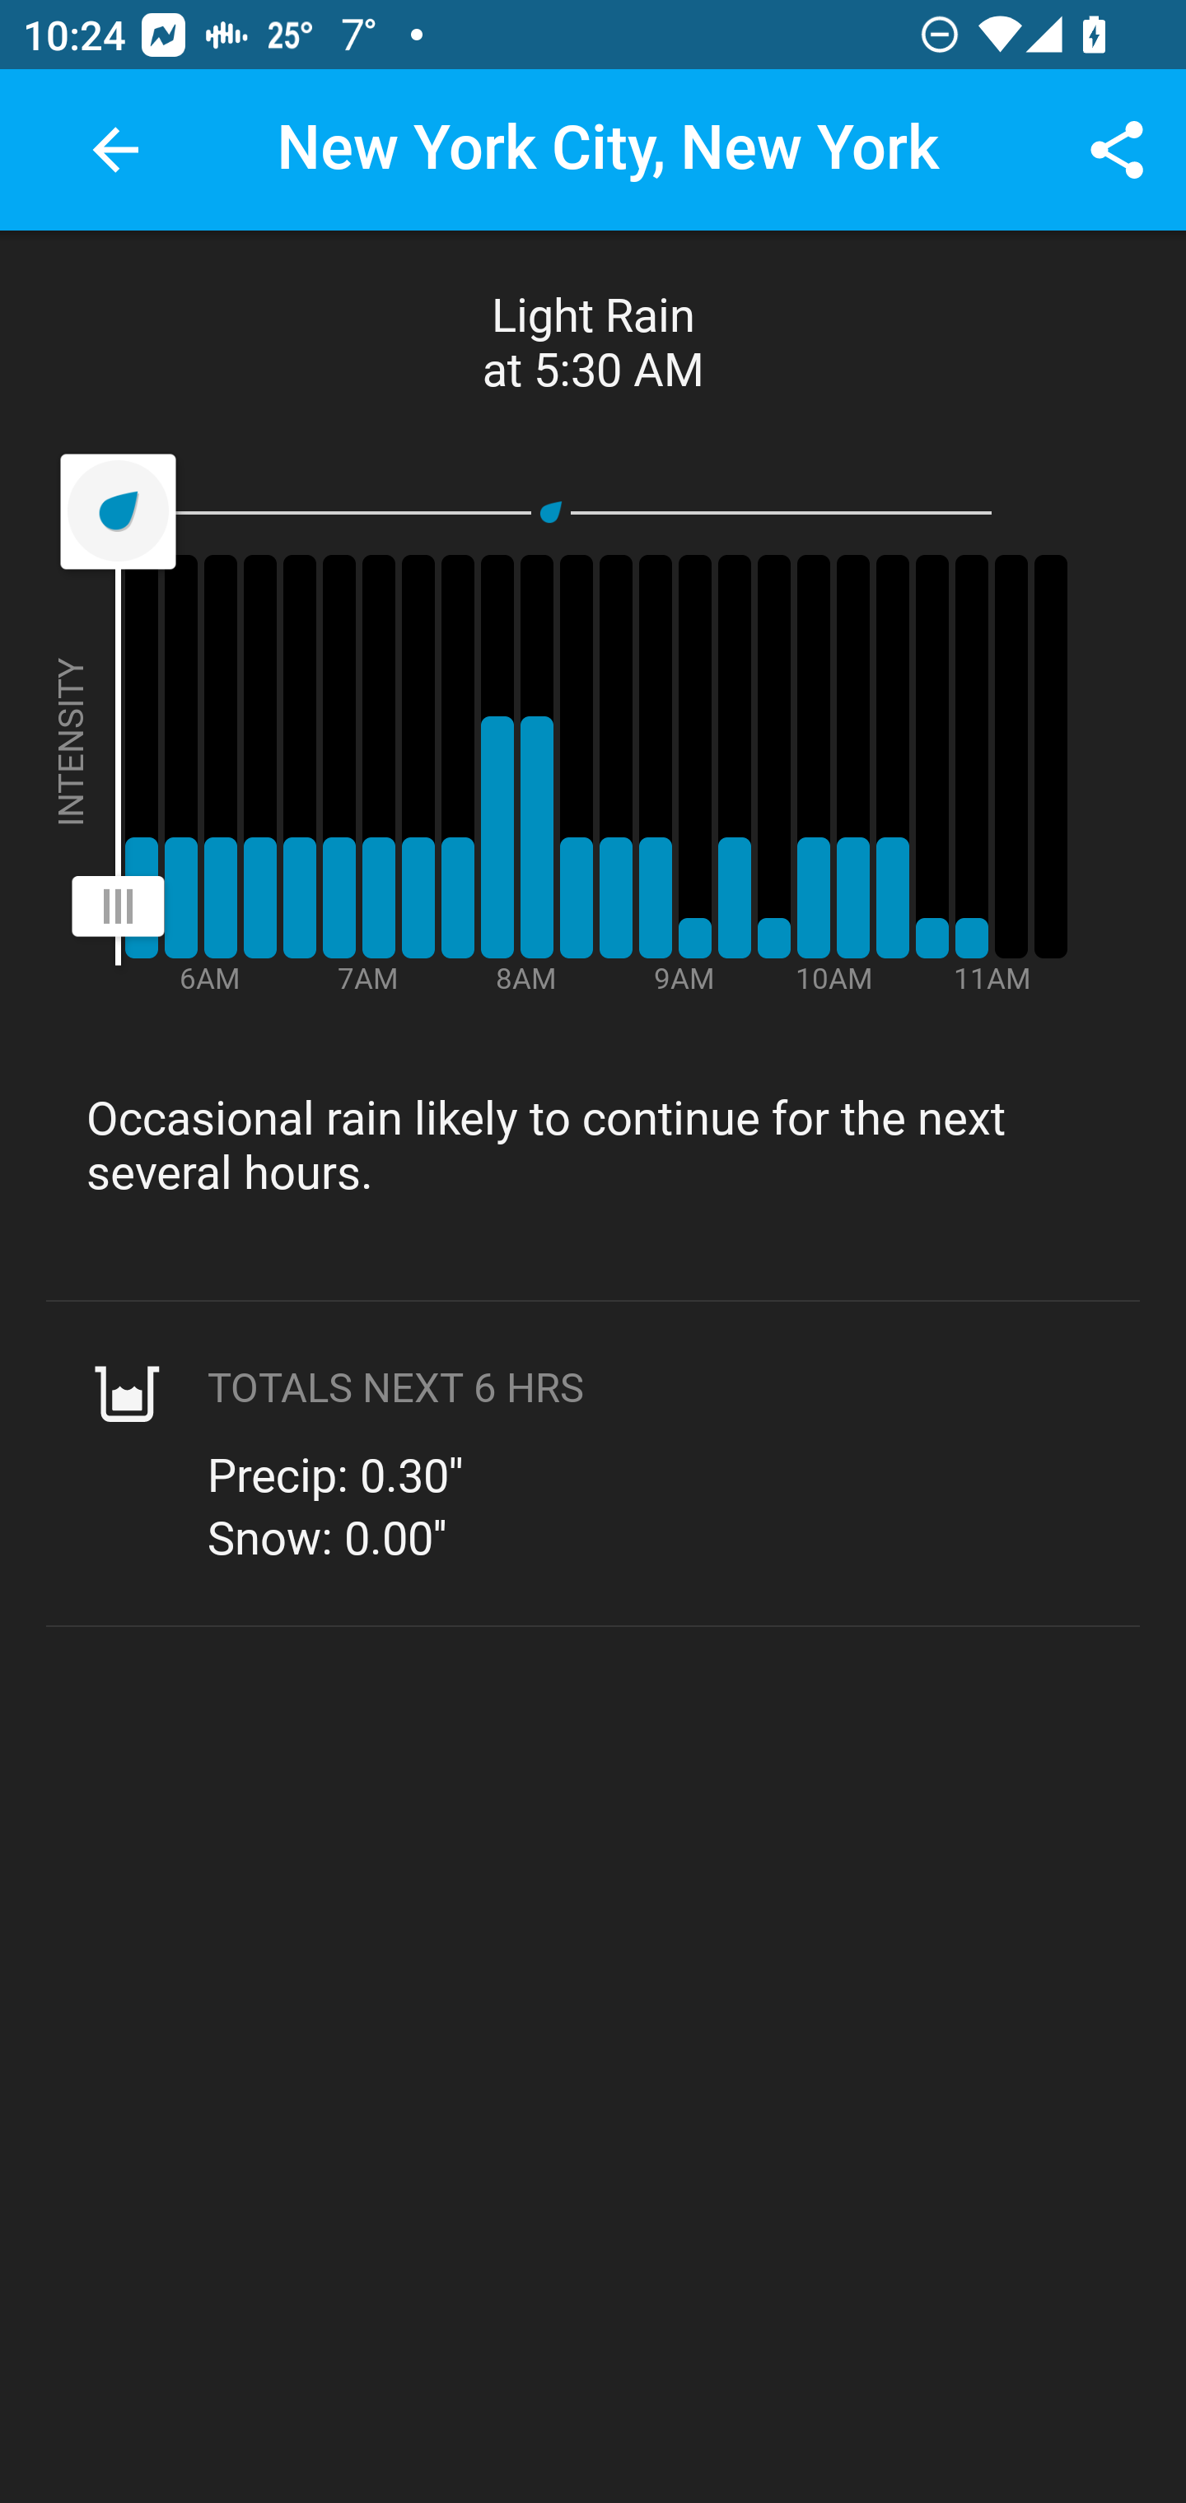  Describe the element at coordinates (115, 150) in the screenshot. I see `back` at that location.